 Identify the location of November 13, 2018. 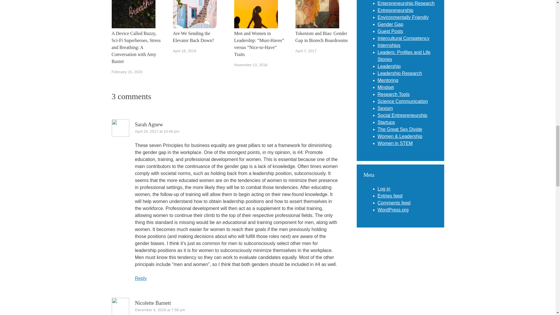
(250, 65).